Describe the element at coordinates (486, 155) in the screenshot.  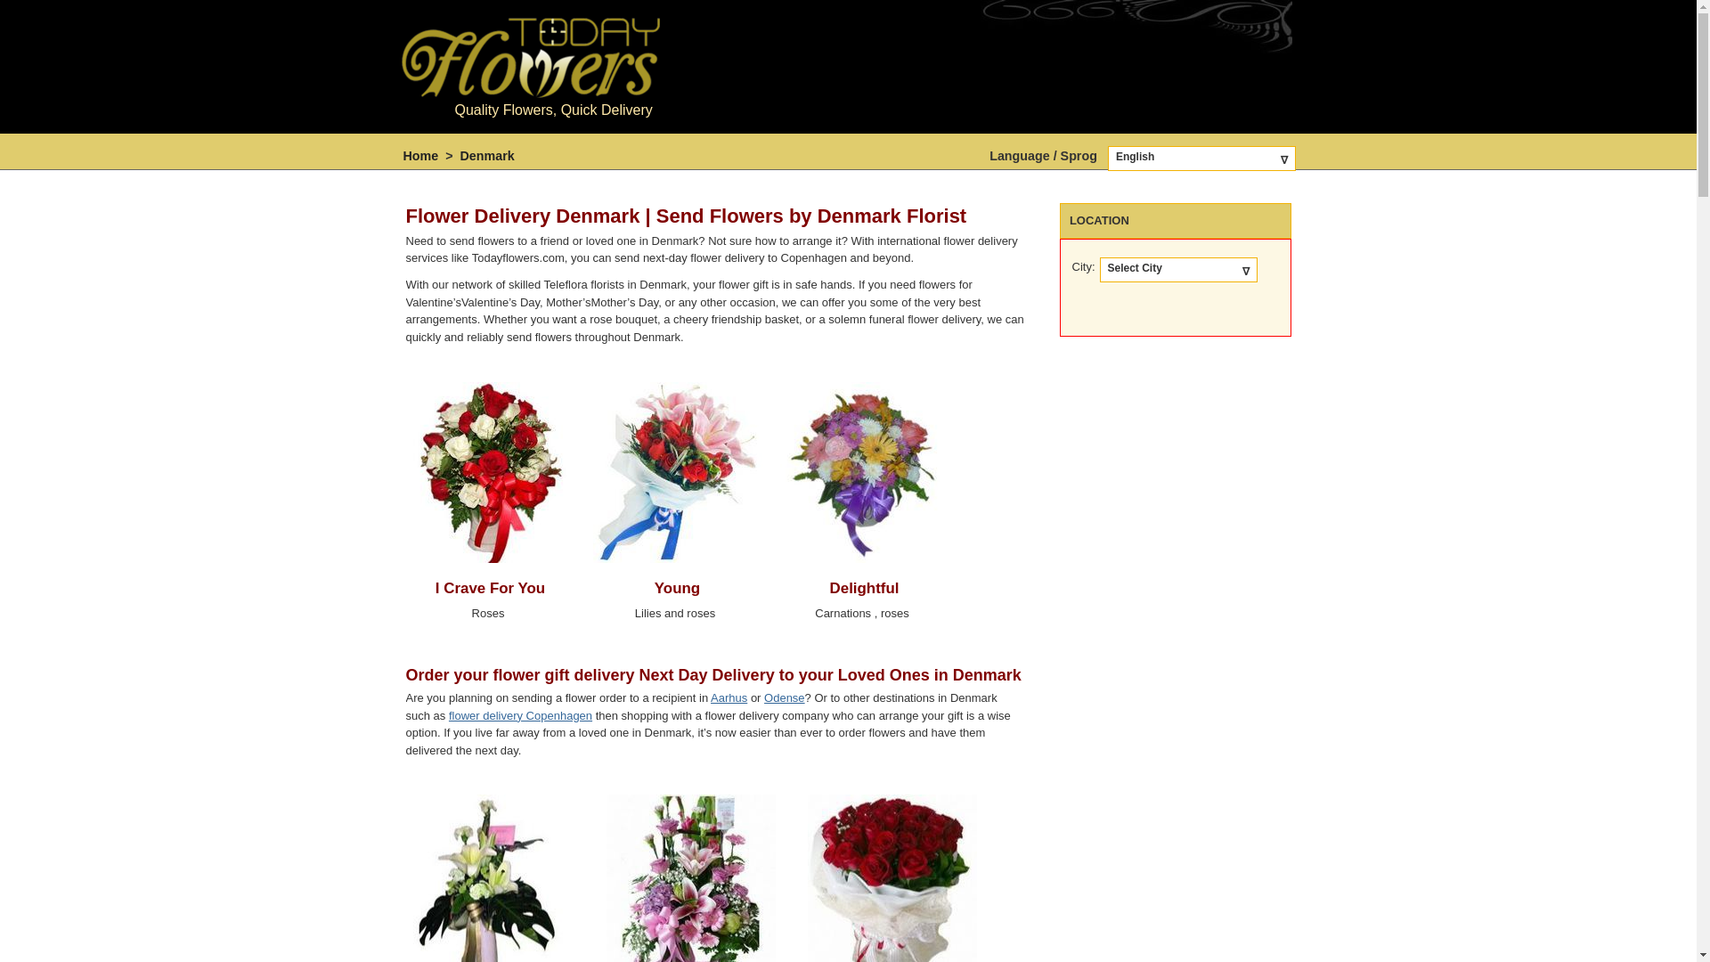
I see `Denmark` at that location.